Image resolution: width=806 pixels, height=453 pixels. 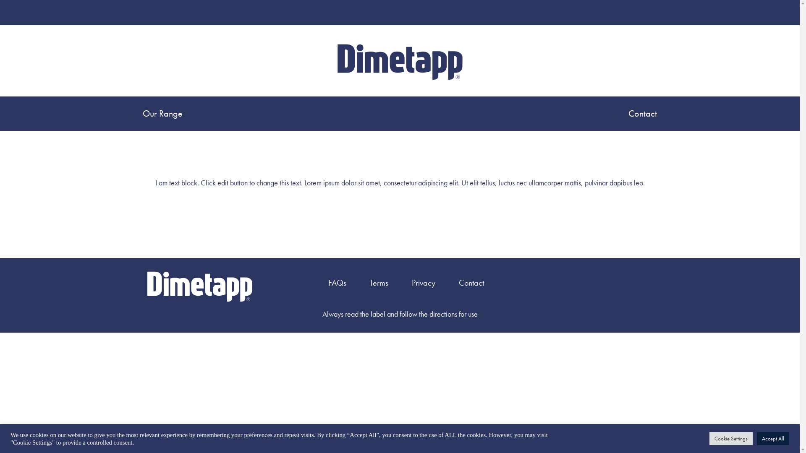 I want to click on Contact, so click(x=471, y=283).